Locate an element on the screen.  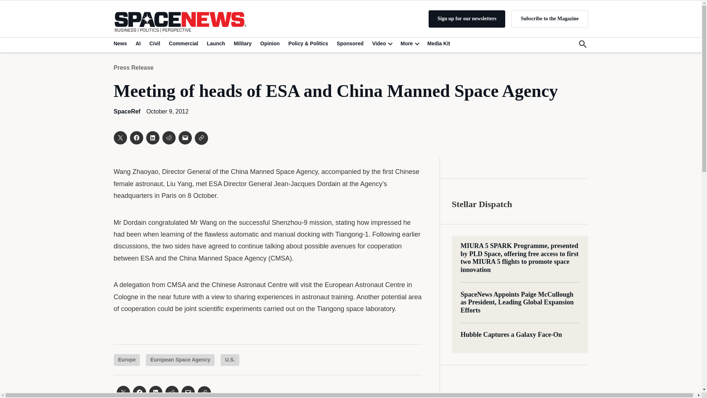
Click to share on LinkedIn is located at coordinates (152, 138).